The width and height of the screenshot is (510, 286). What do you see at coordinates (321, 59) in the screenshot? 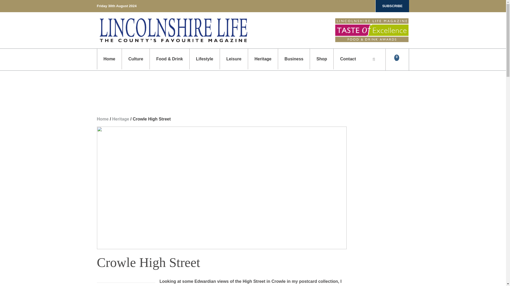
I see `Shop` at bounding box center [321, 59].